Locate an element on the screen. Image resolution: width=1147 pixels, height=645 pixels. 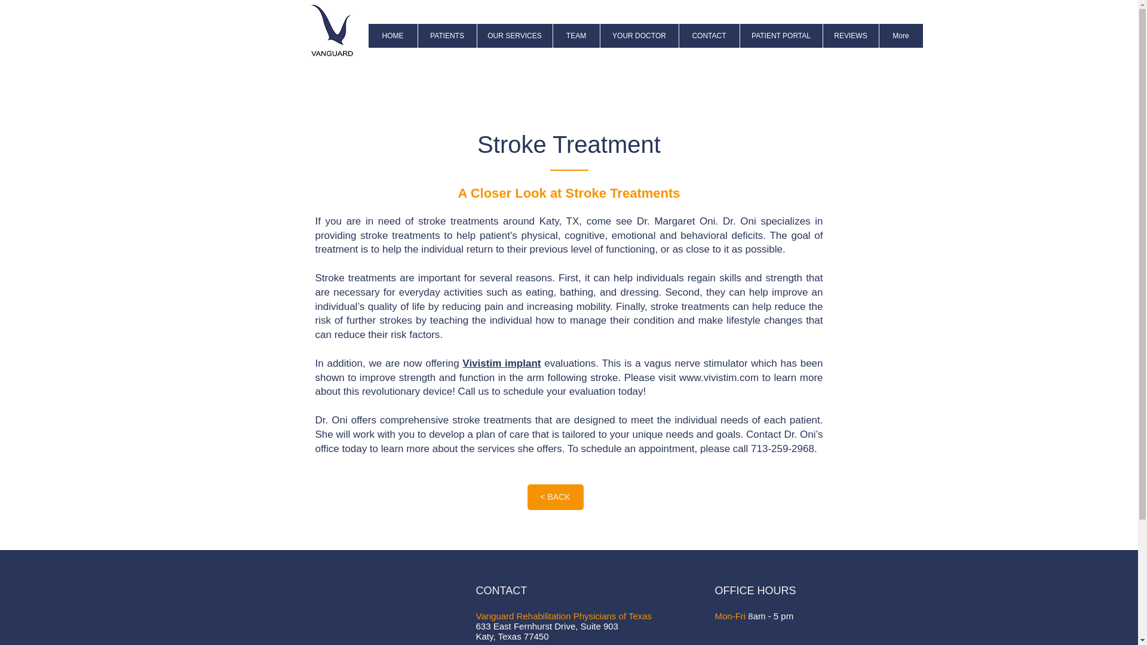
Embedded Content is located at coordinates (382, 606).